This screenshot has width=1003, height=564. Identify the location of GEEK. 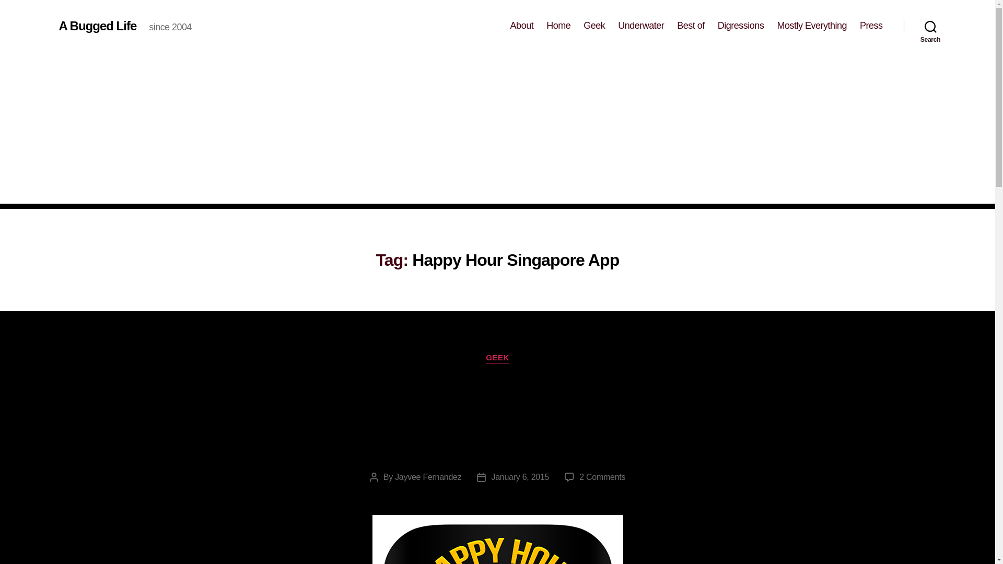
(497, 358).